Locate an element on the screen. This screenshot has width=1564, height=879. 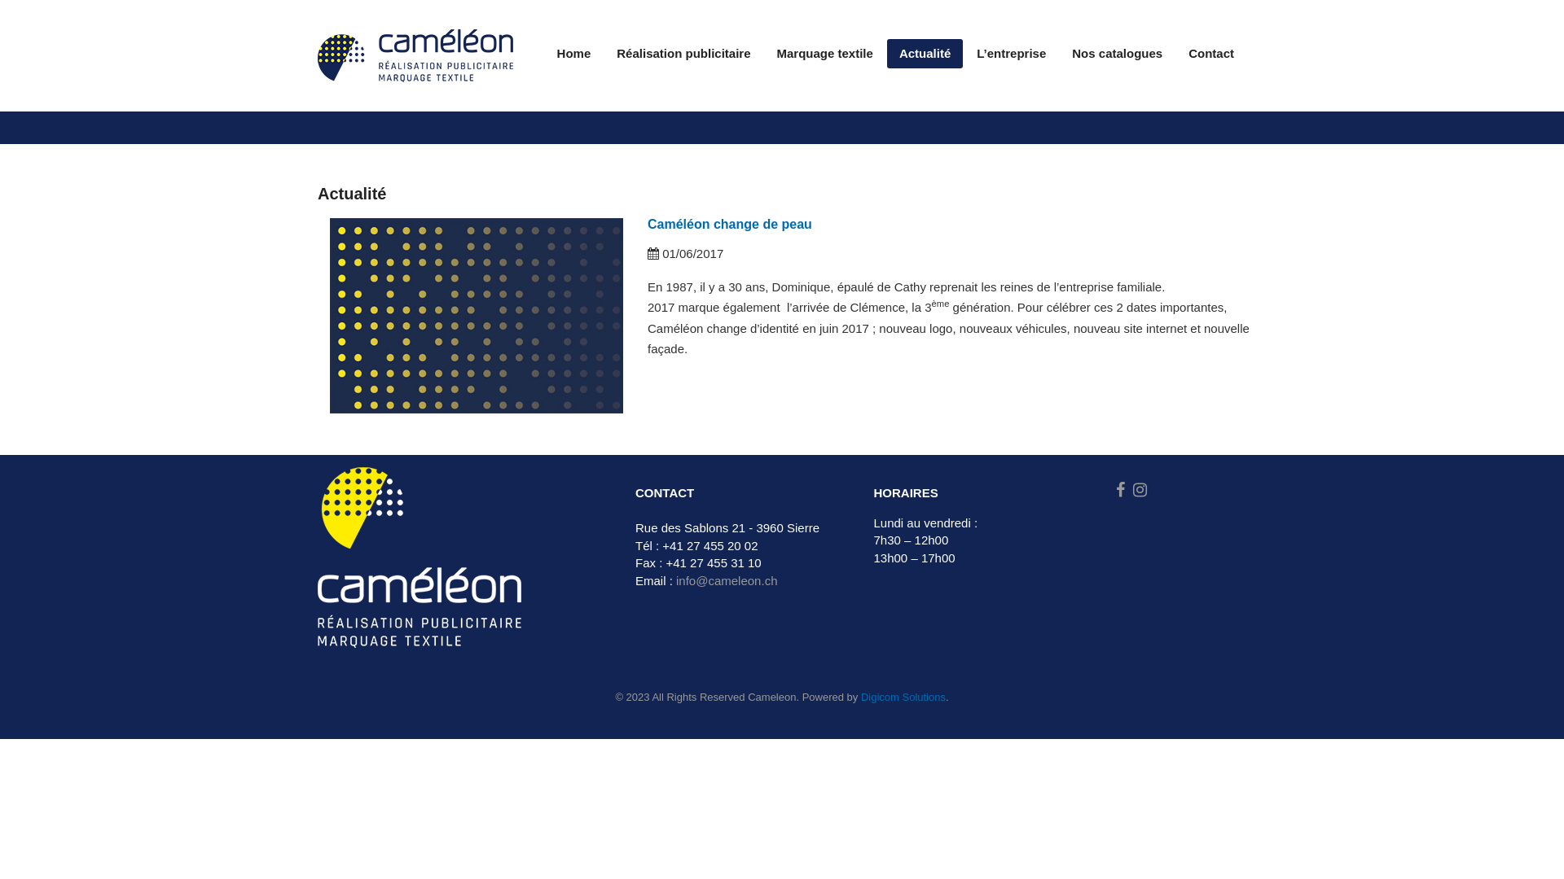
Home is located at coordinates (574, 54).